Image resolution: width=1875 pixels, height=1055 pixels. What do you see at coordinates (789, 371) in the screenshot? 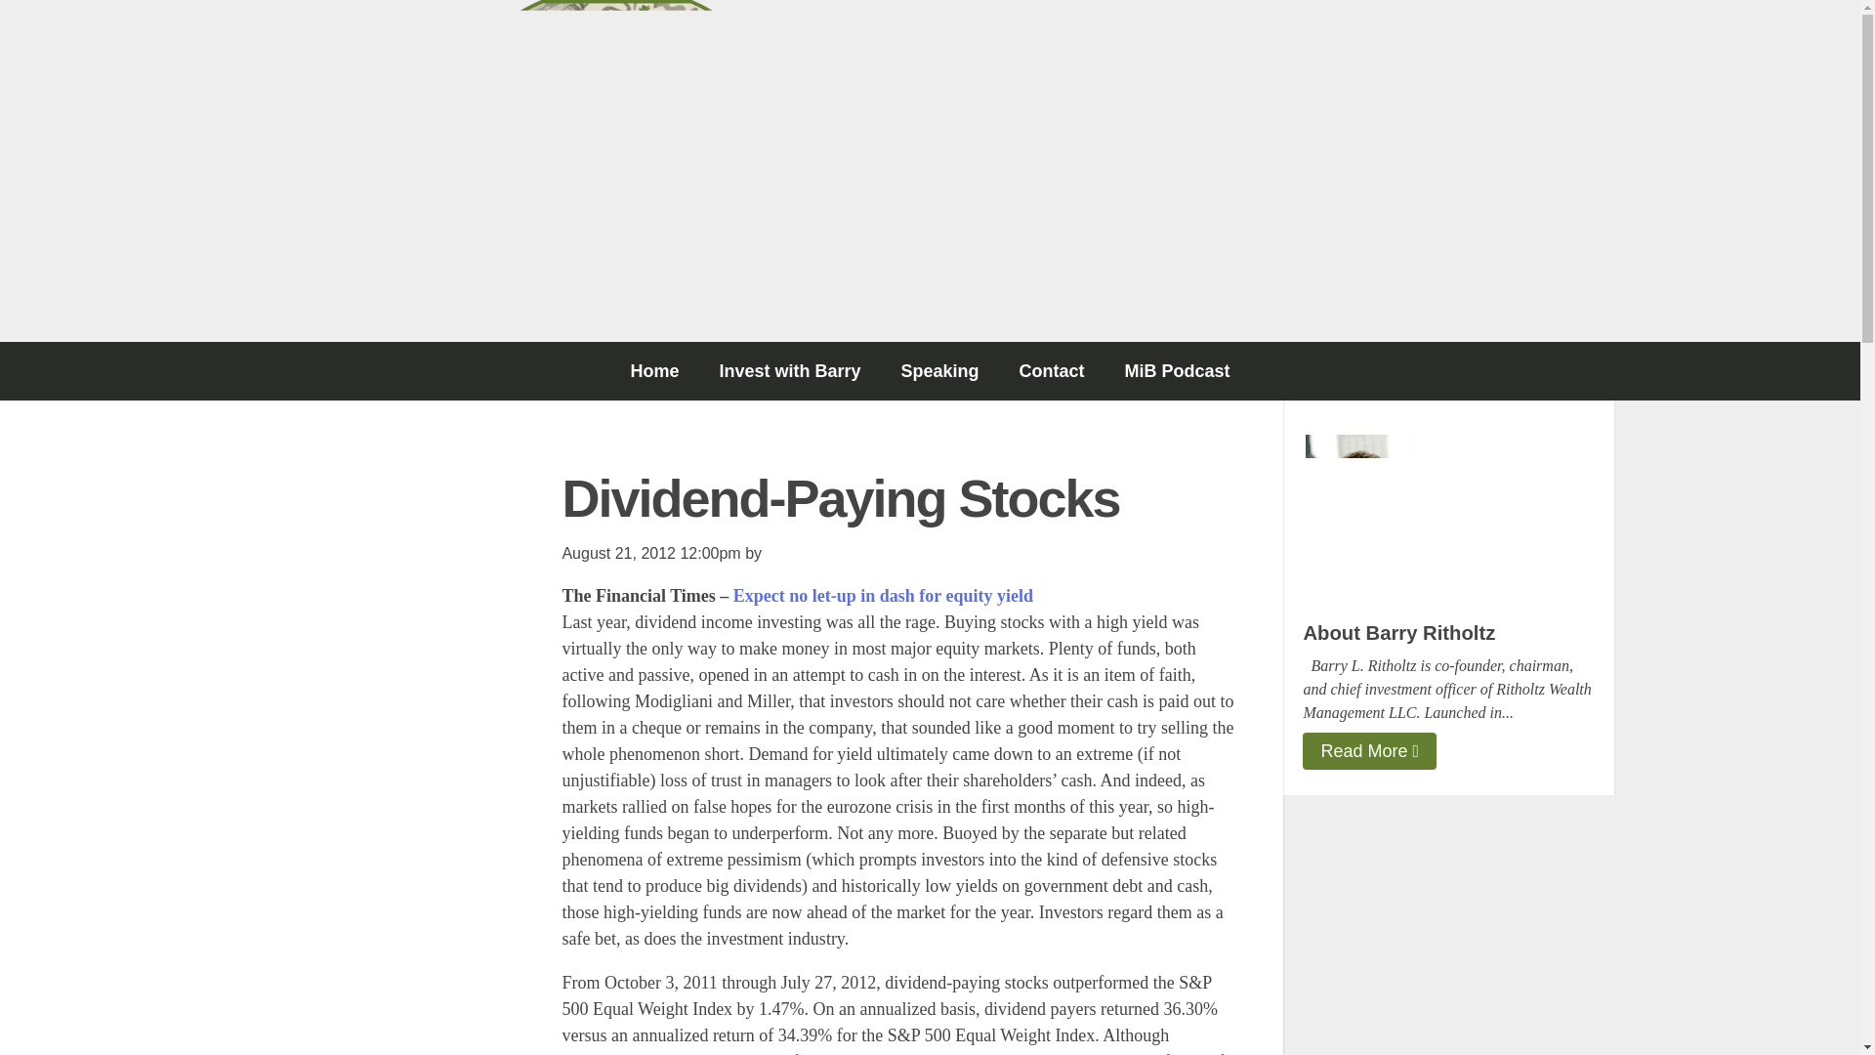
I see `Invest with Barry` at bounding box center [789, 371].